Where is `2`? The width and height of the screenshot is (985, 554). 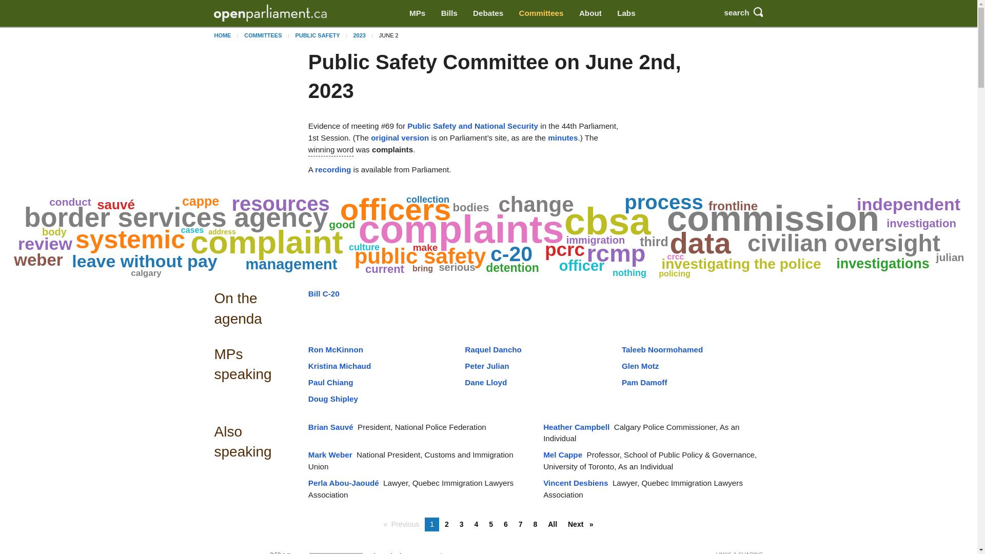
2 is located at coordinates (446, 524).